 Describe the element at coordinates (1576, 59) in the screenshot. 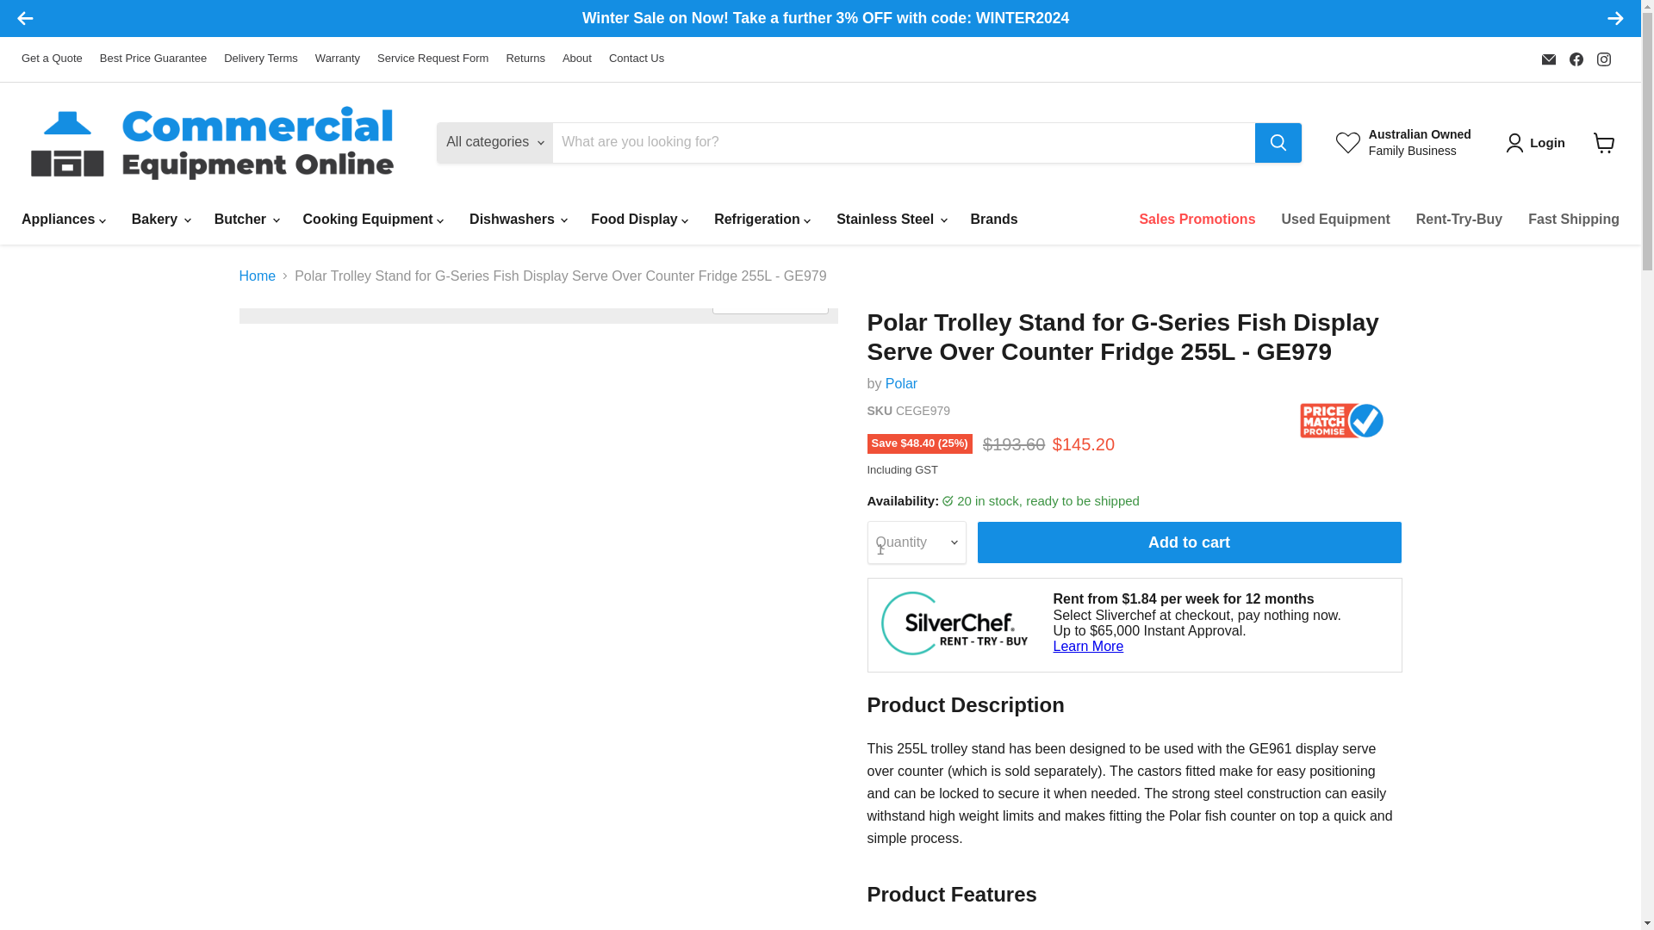

I see `Facebook` at that location.